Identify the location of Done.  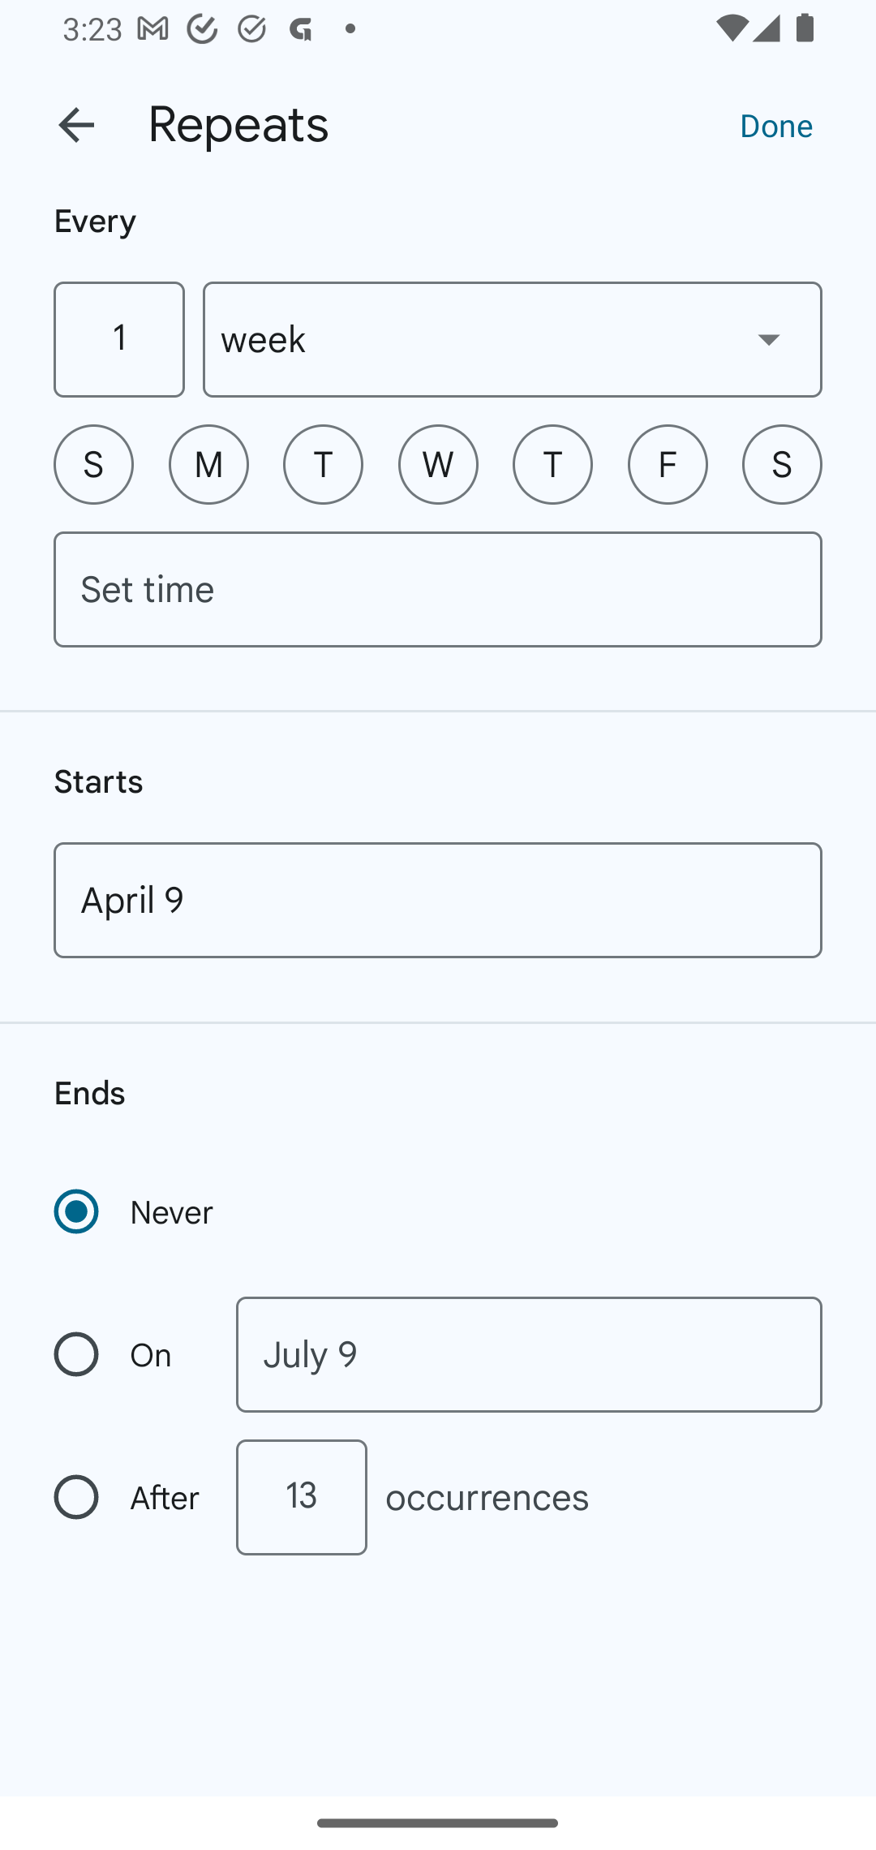
(776, 124).